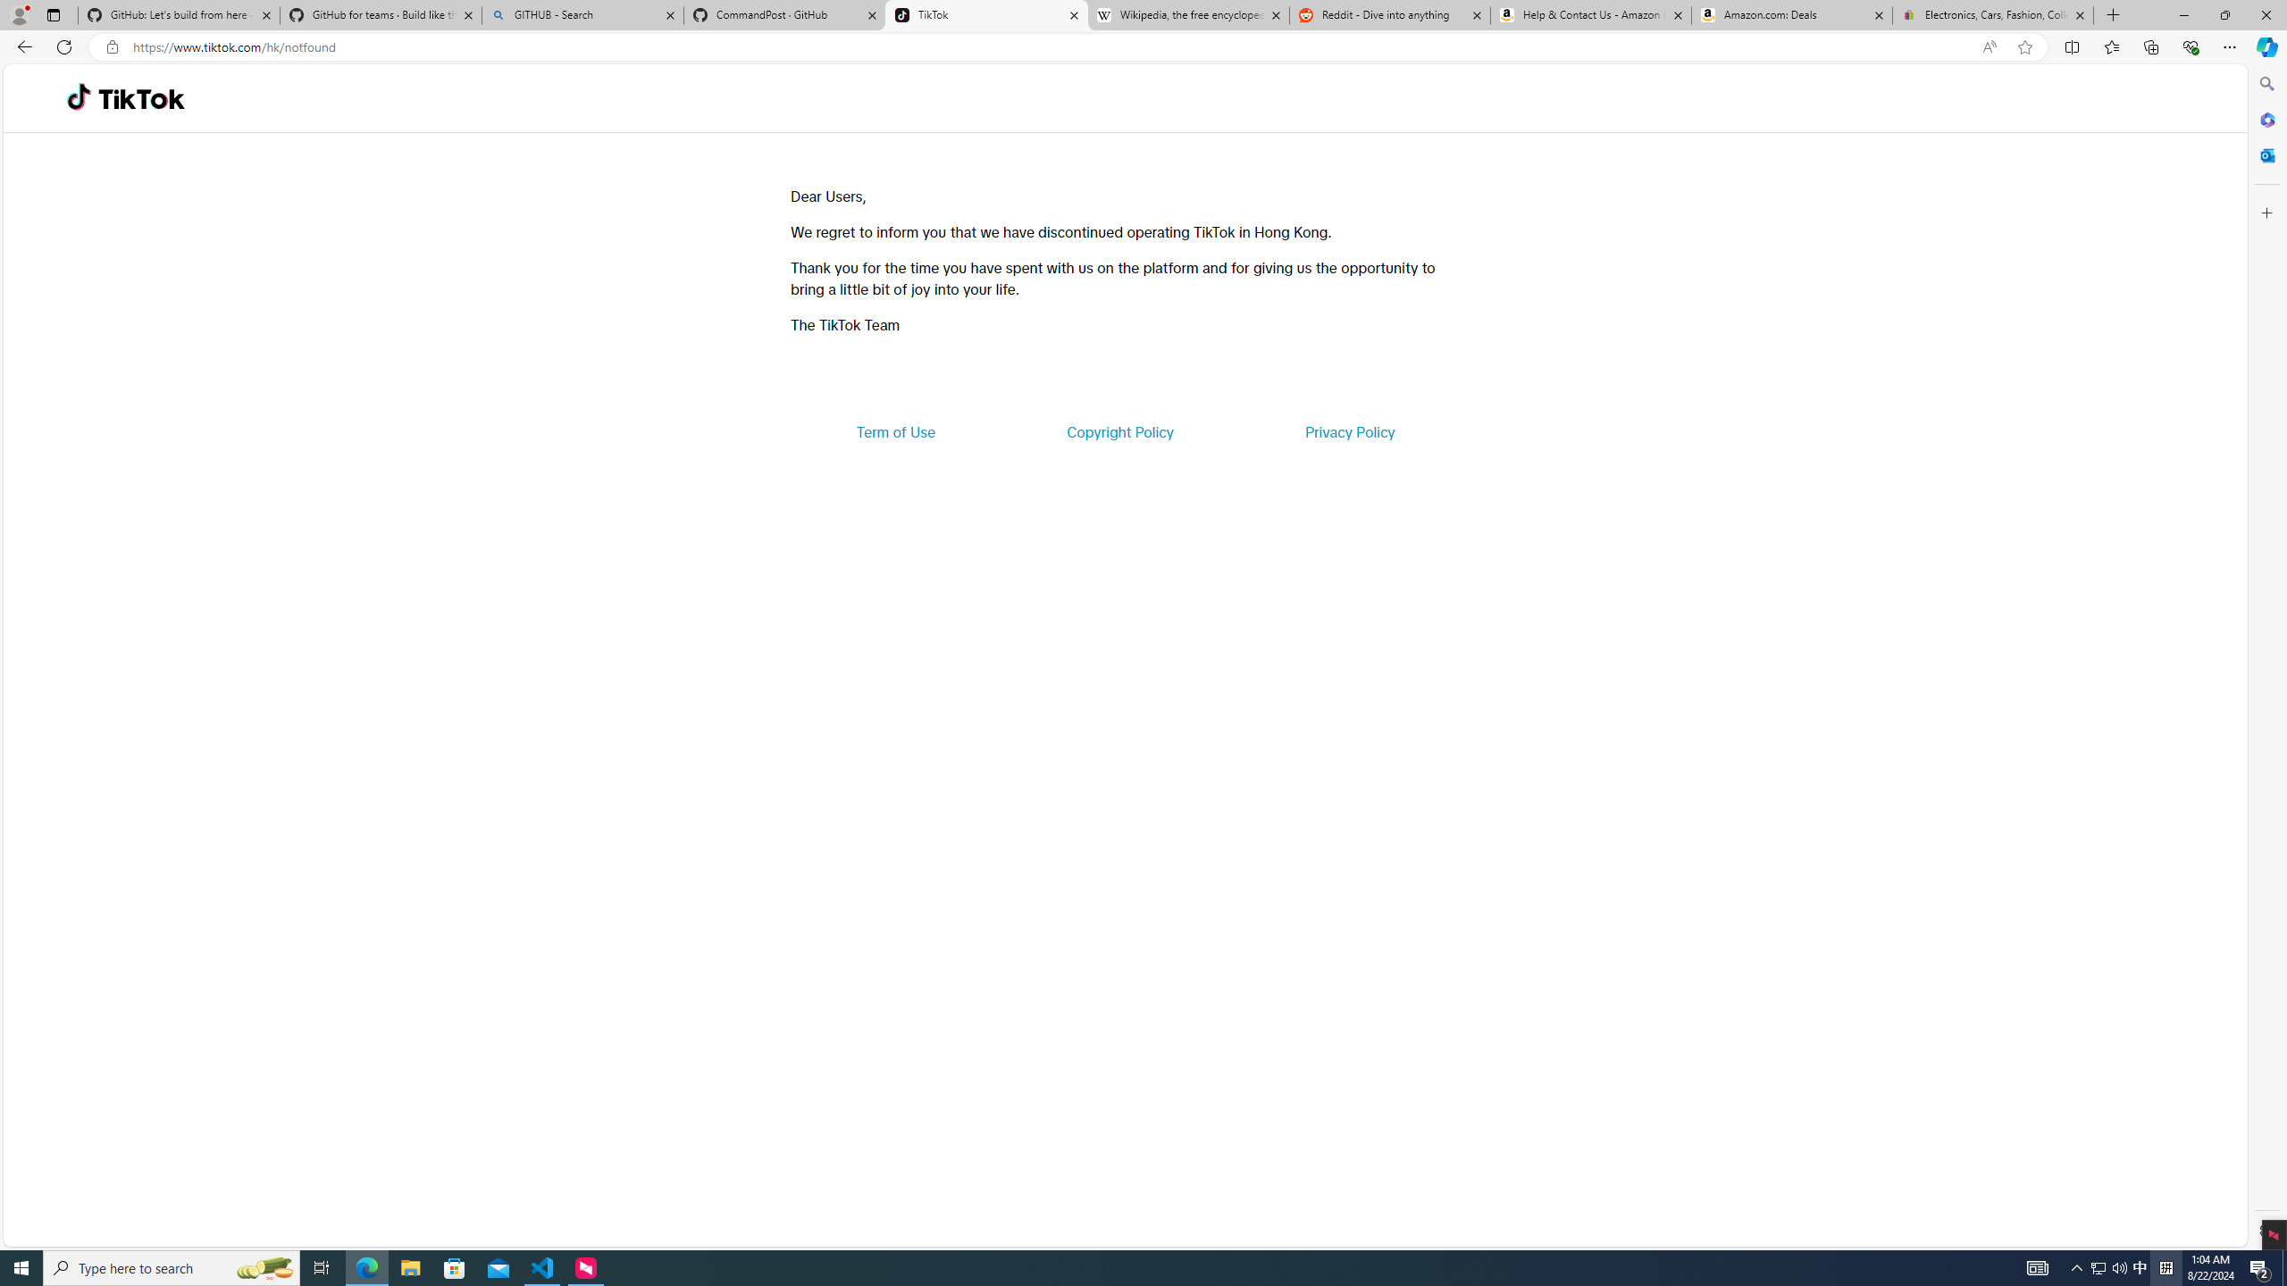 This screenshot has width=2287, height=1286. What do you see at coordinates (582, 15) in the screenshot?
I see `GITHUB - Search` at bounding box center [582, 15].